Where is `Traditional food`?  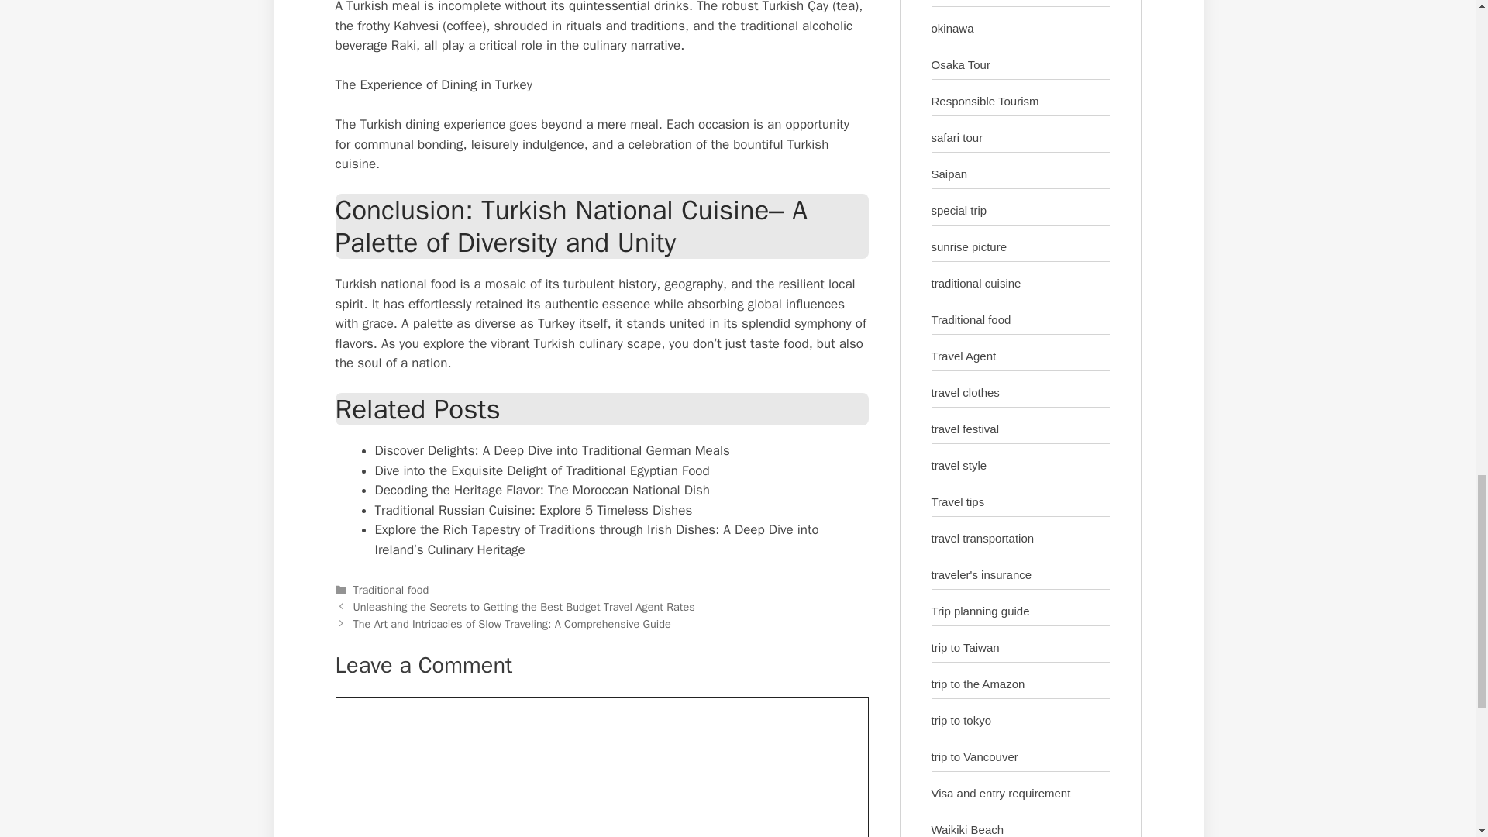
Traditional food is located at coordinates (391, 589).